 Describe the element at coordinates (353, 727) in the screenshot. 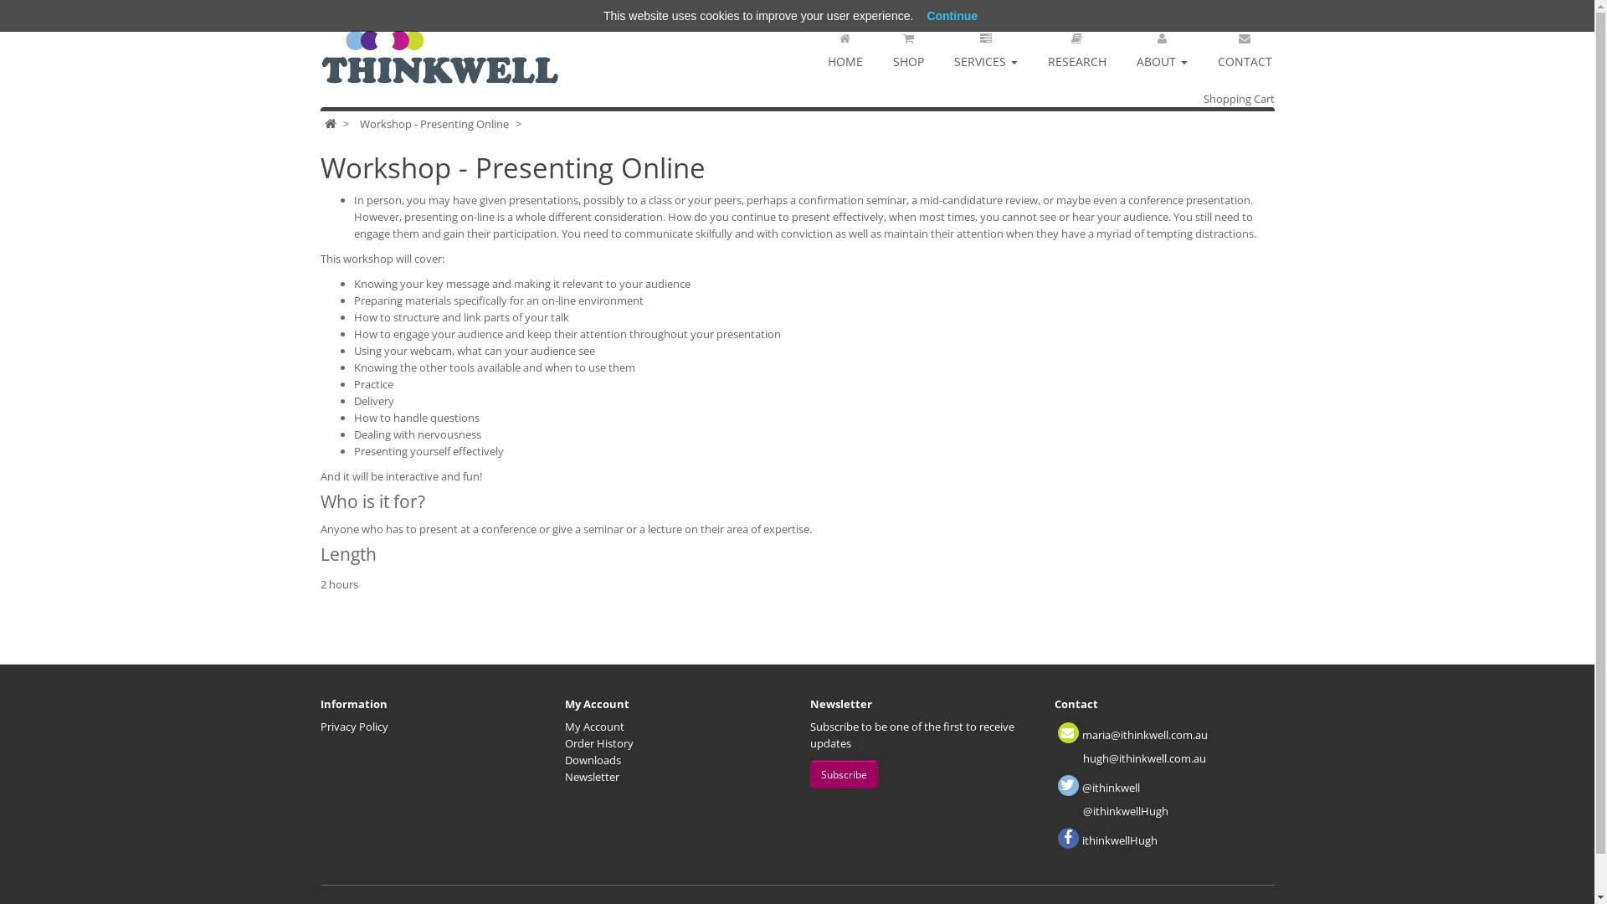

I see `Privacy Policy` at that location.